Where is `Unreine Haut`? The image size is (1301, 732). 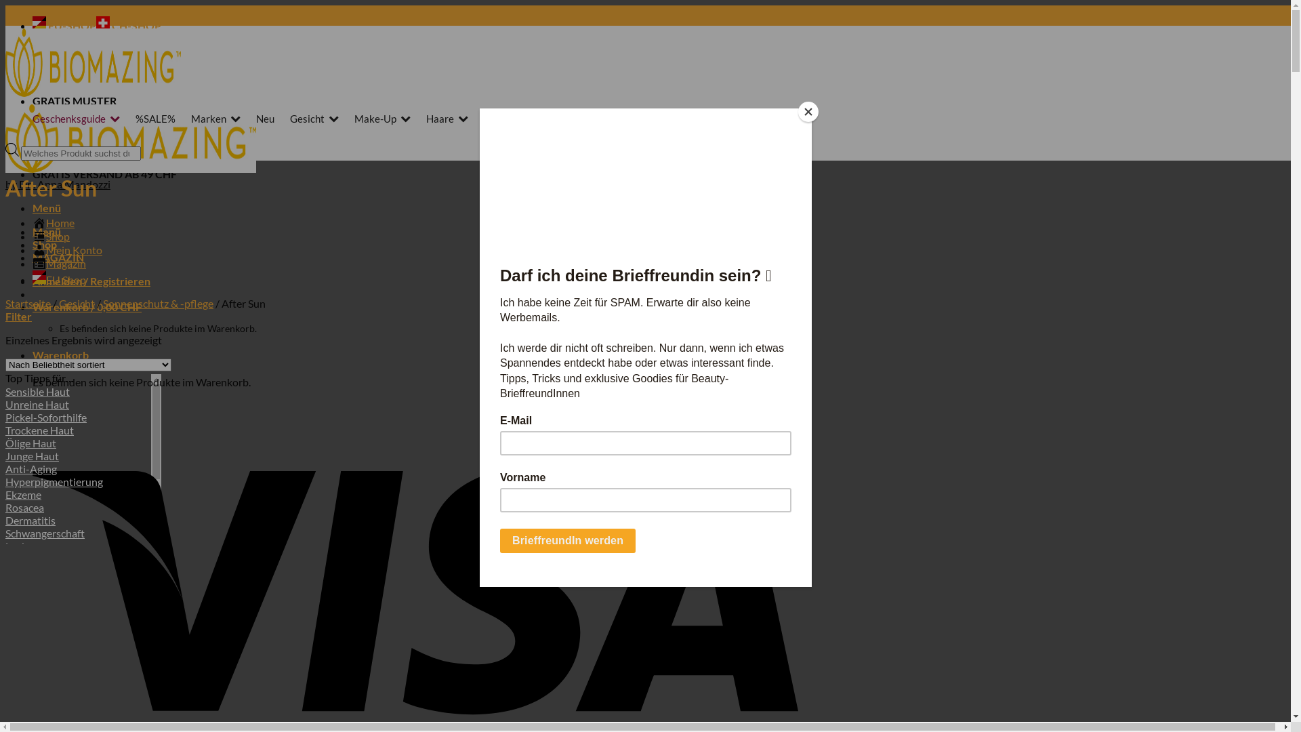
Unreine Haut is located at coordinates (37, 404).